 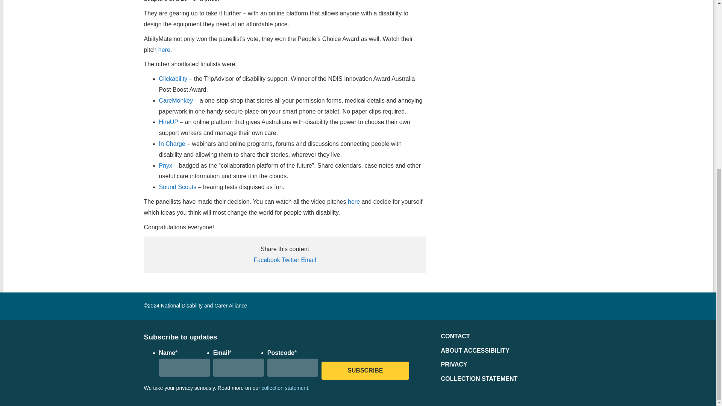 I want to click on Subscribe, so click(x=365, y=371).